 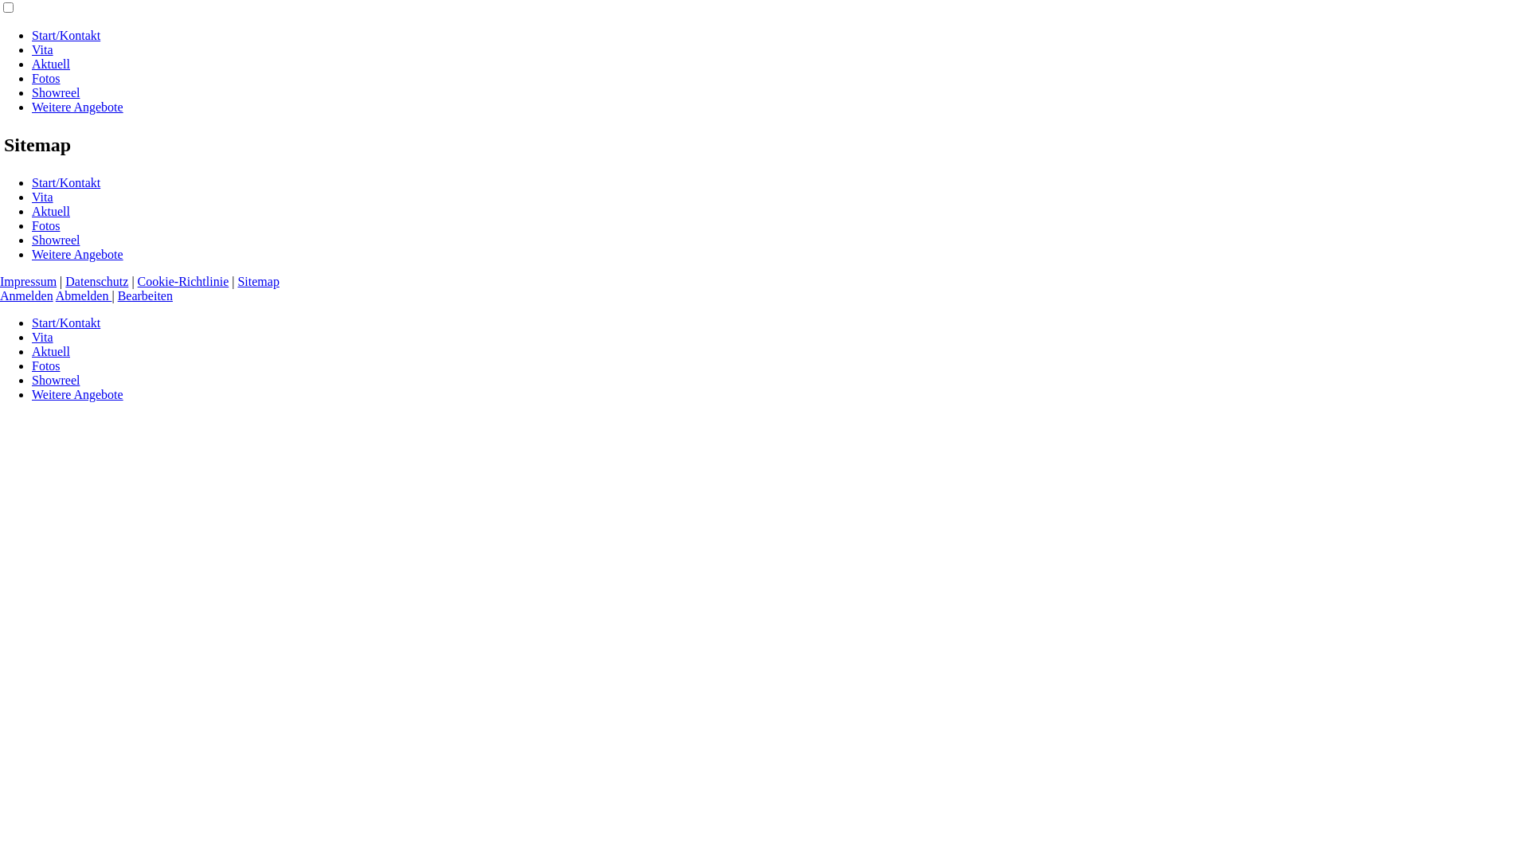 What do you see at coordinates (56, 381) in the screenshot?
I see `Showreel` at bounding box center [56, 381].